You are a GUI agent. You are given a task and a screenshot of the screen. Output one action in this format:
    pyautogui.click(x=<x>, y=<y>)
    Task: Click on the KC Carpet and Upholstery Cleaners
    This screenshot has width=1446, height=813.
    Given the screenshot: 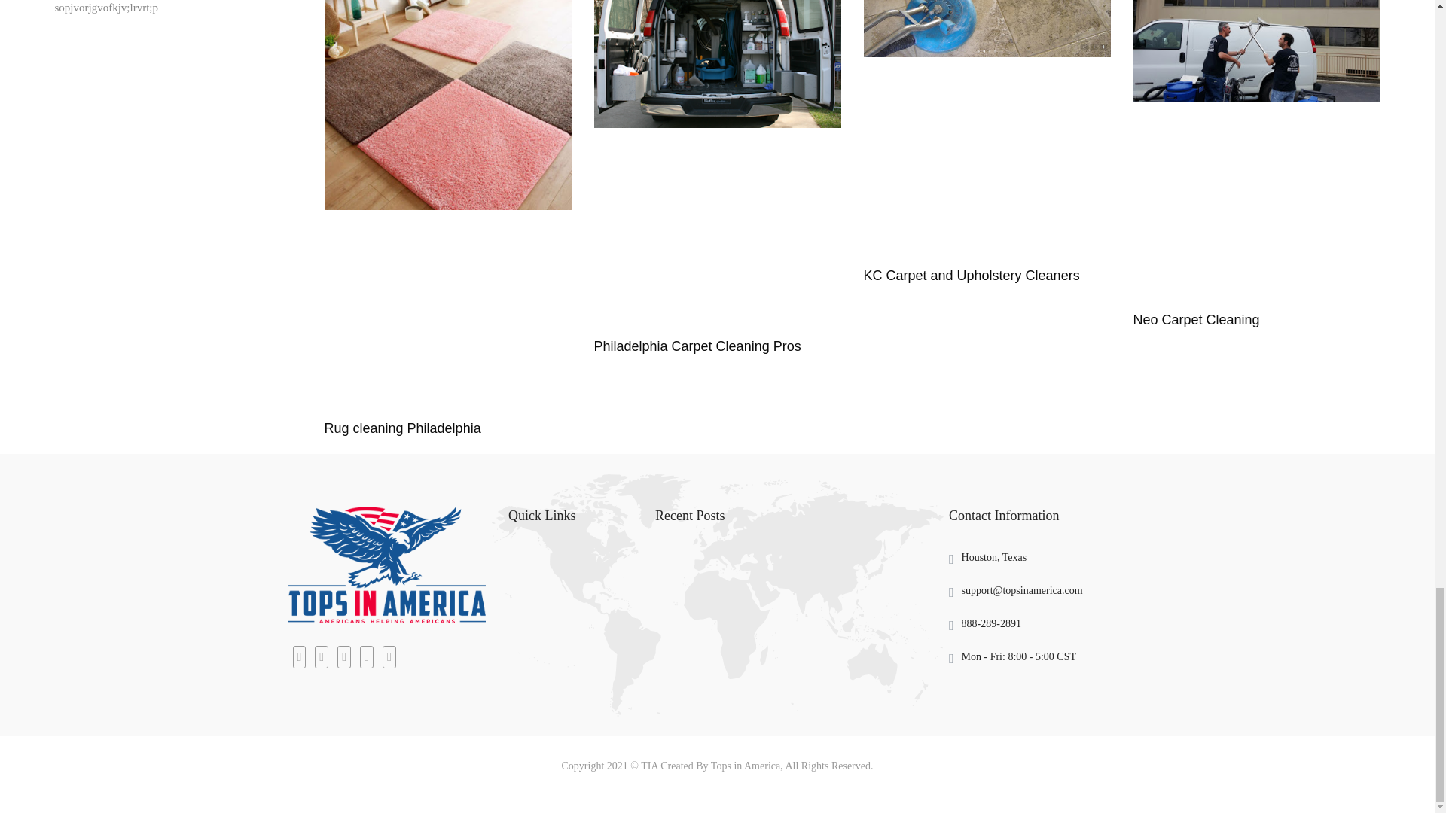 What is the action you would take?
    pyautogui.click(x=971, y=276)
    